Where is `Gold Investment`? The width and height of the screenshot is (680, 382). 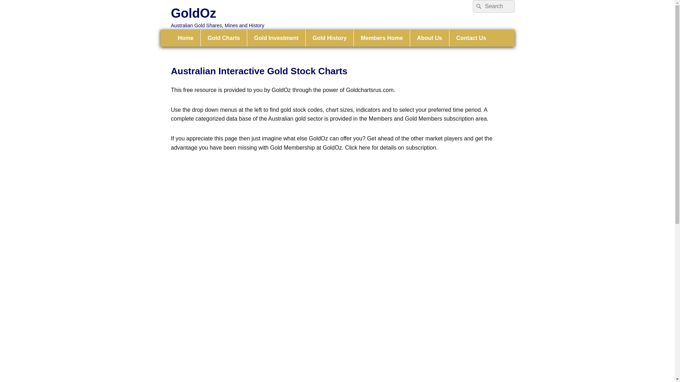 Gold Investment is located at coordinates (276, 38).